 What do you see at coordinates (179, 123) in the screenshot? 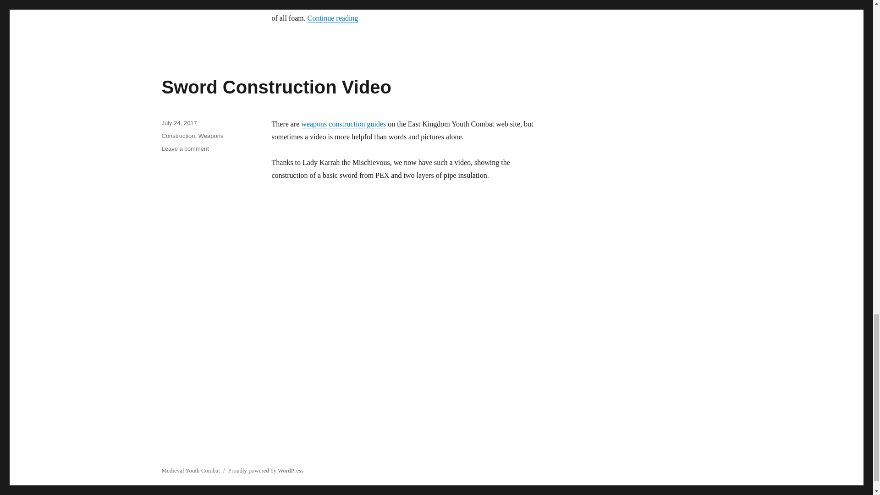
I see `weapons construction guides` at bounding box center [179, 123].